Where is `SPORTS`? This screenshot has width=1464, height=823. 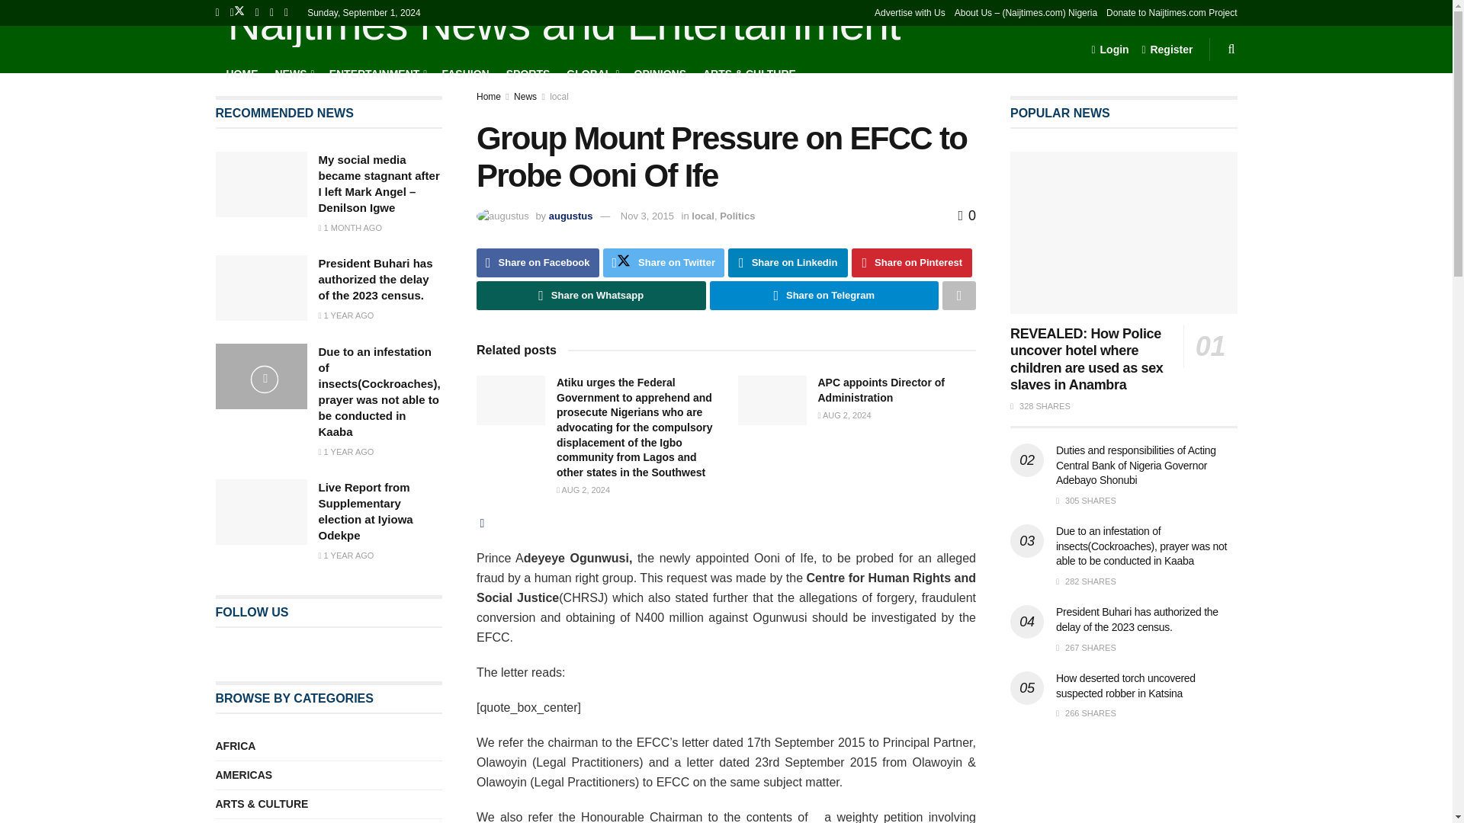
SPORTS is located at coordinates (528, 73).